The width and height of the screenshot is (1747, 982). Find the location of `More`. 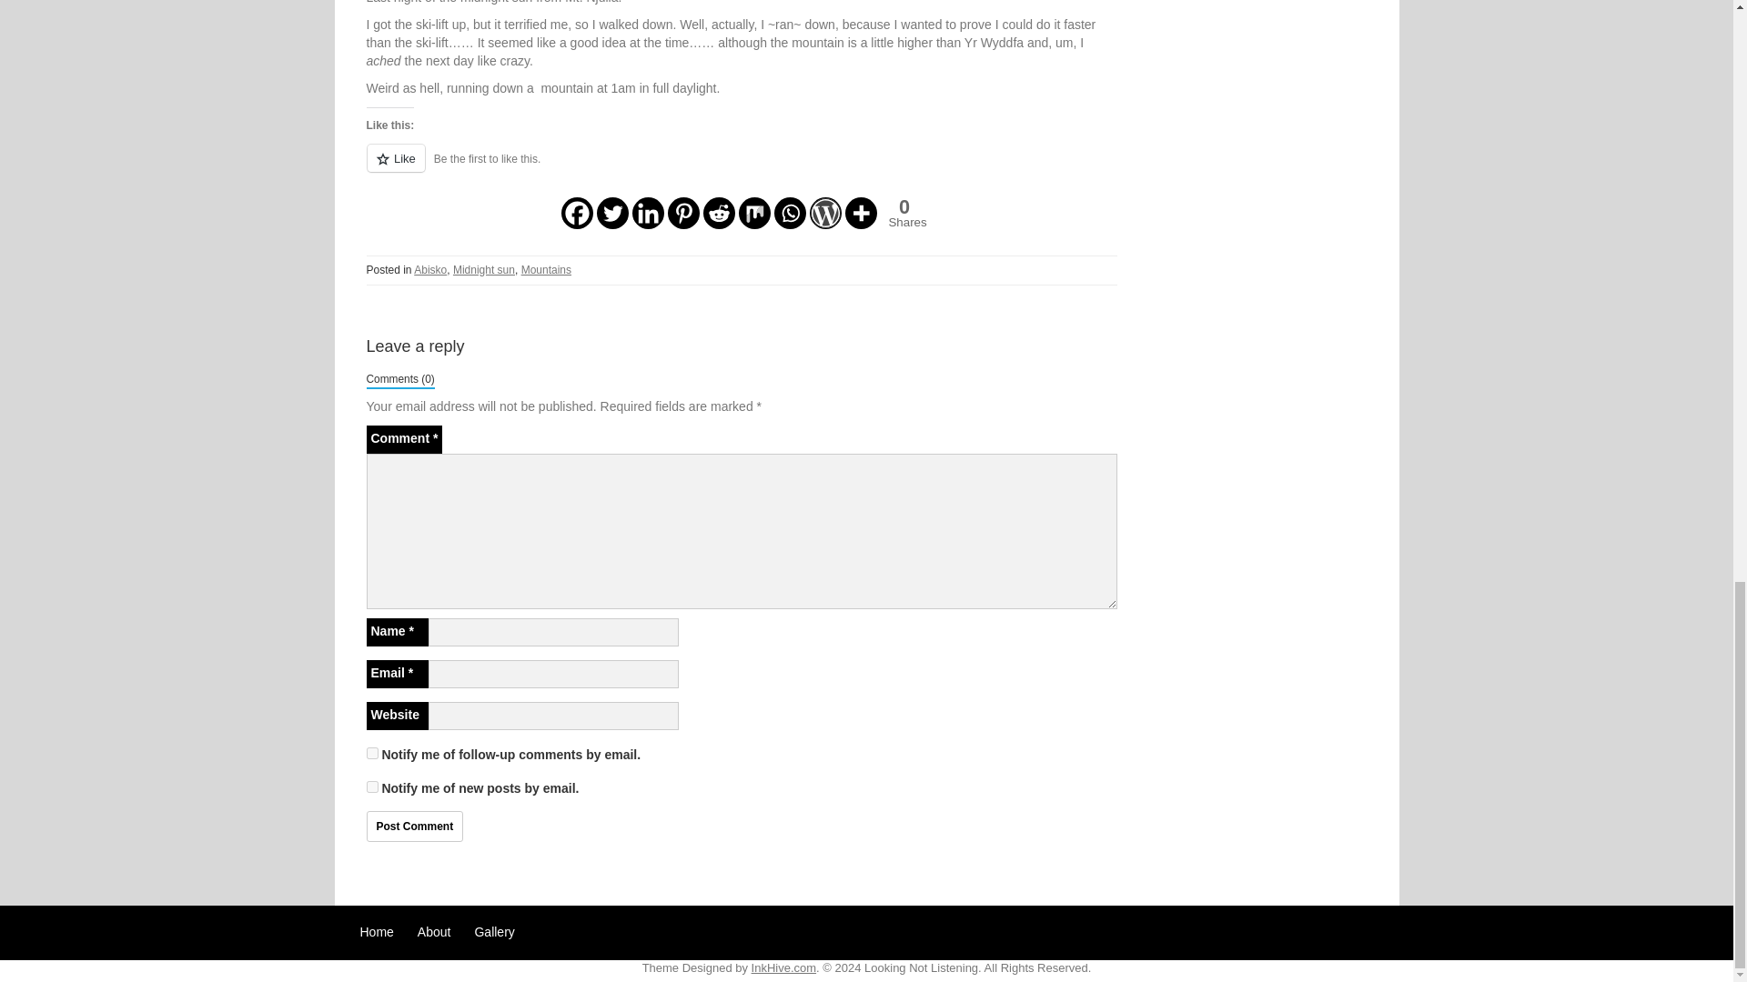

More is located at coordinates (717, 213).